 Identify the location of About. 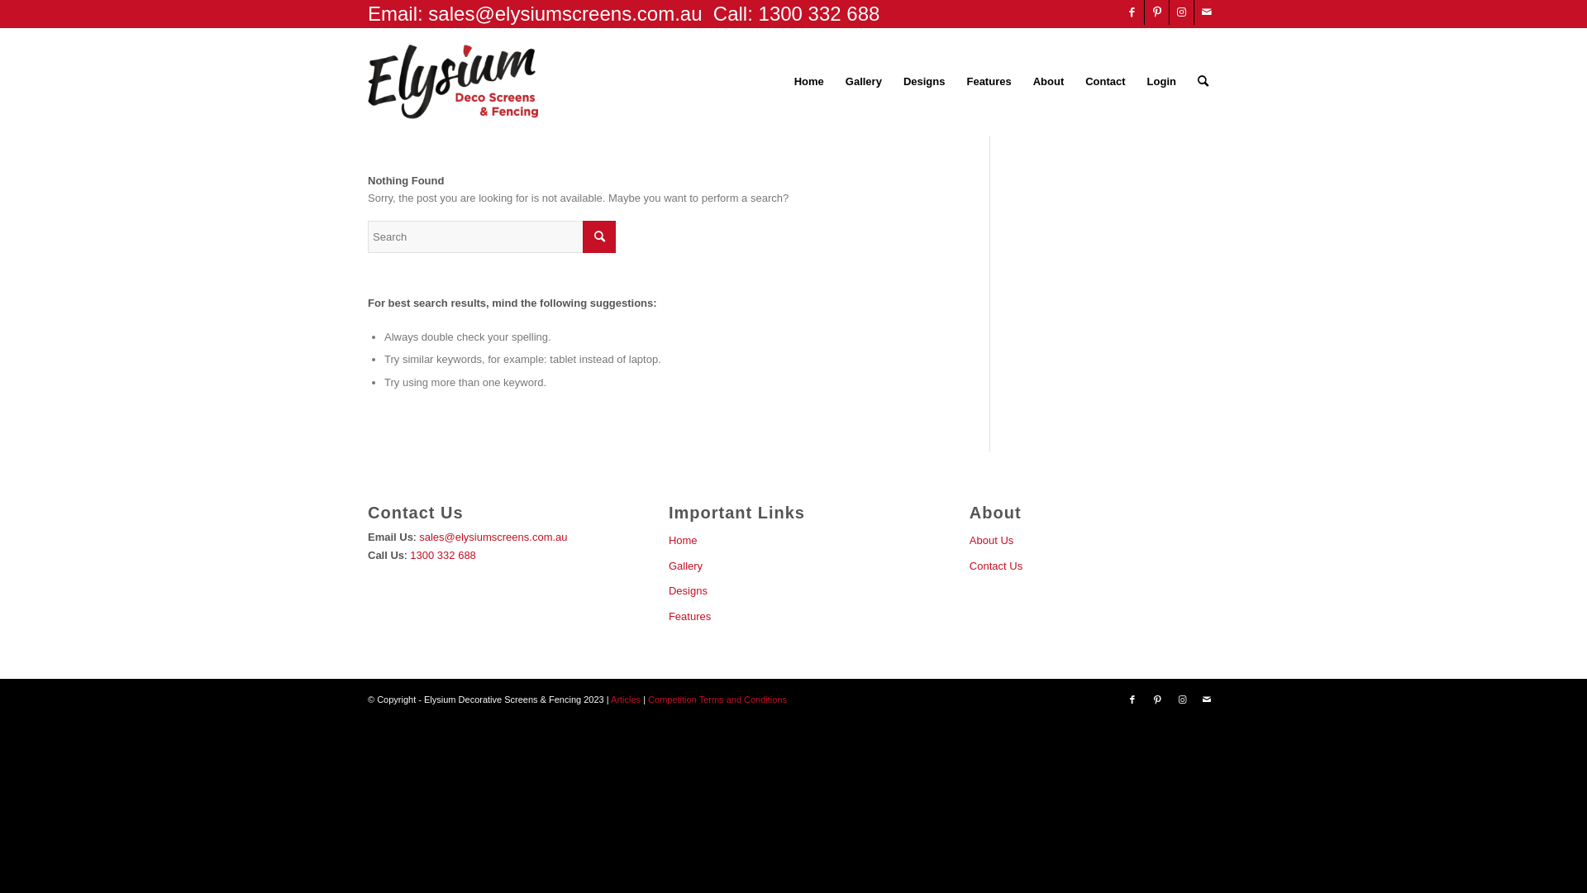
(1049, 82).